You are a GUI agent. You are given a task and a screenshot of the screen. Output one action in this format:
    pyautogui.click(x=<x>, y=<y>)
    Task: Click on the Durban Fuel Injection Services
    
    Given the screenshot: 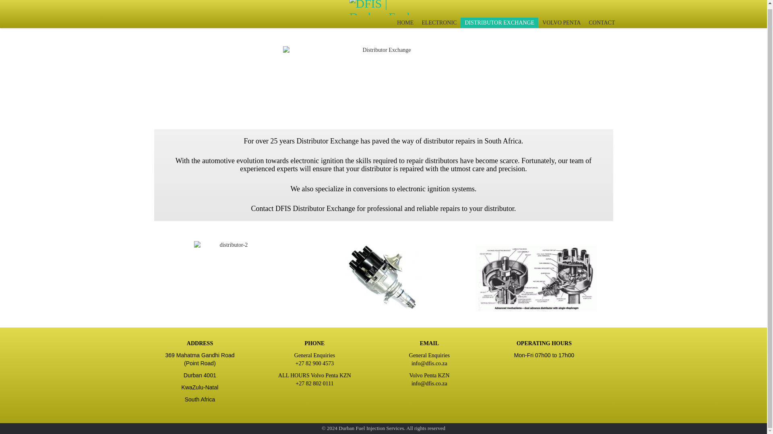 What is the action you would take?
    pyautogui.click(x=383, y=428)
    